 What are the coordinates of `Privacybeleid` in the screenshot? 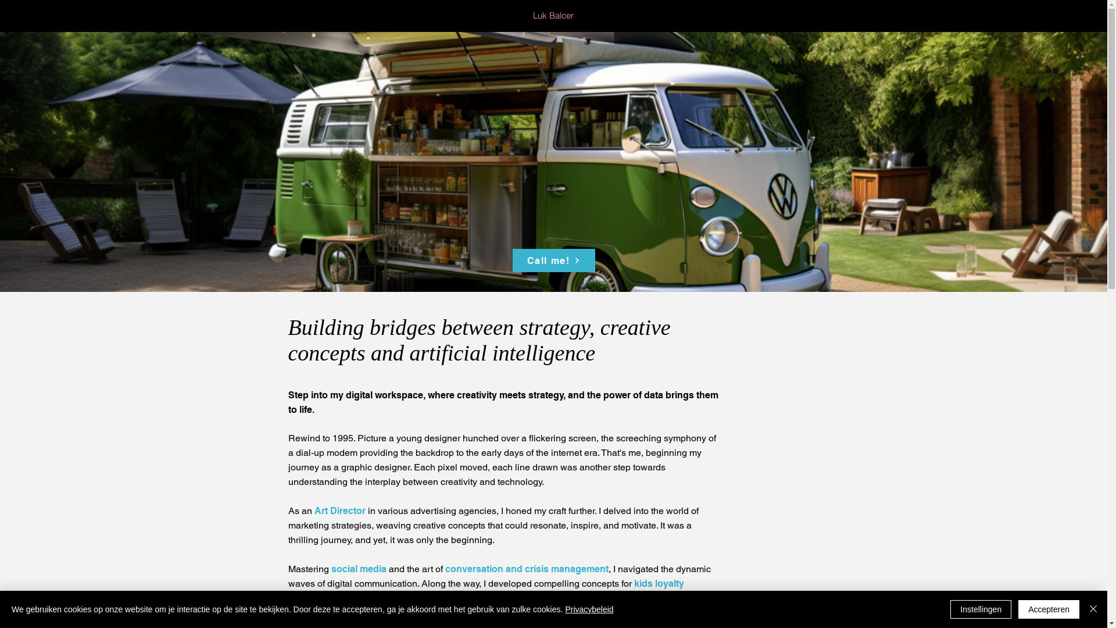 It's located at (589, 609).